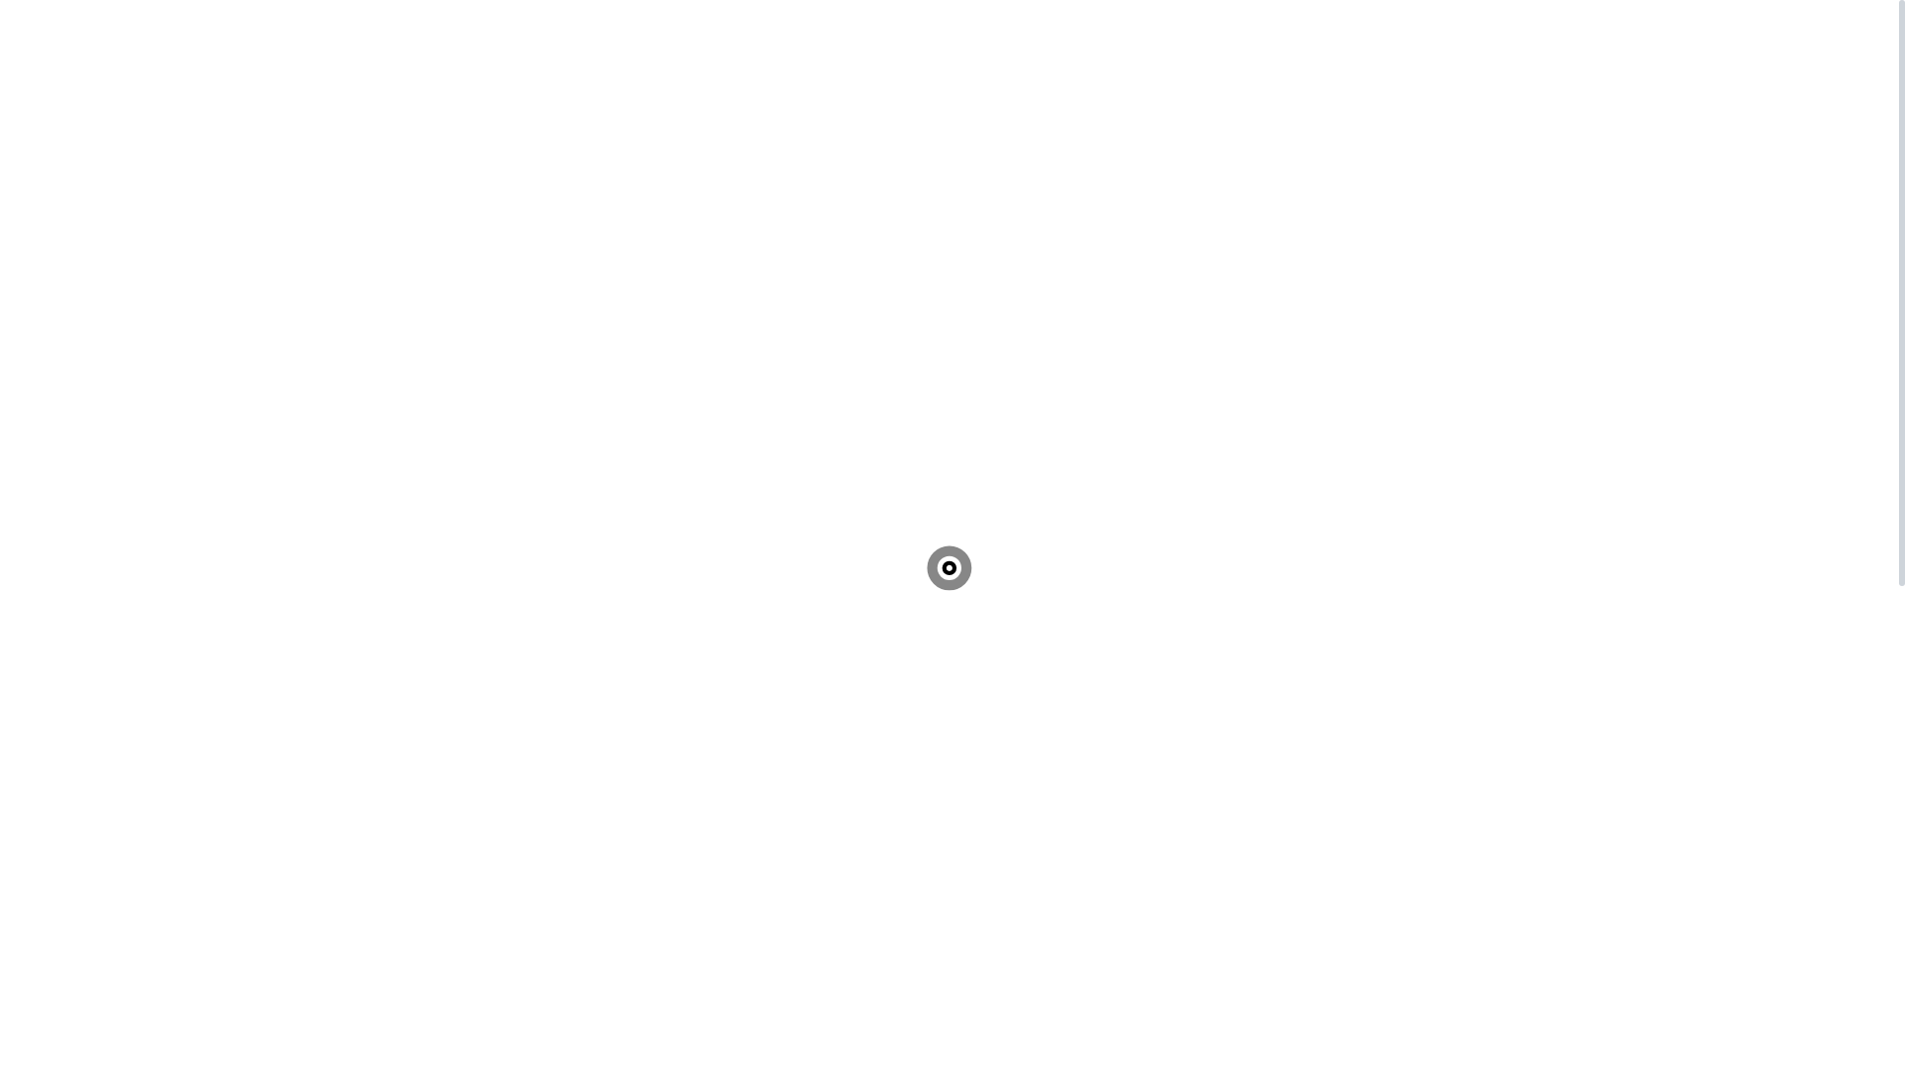 Image resolution: width=1905 pixels, height=1071 pixels. What do you see at coordinates (129, 77) in the screenshot?
I see `Varkensvlees` at bounding box center [129, 77].